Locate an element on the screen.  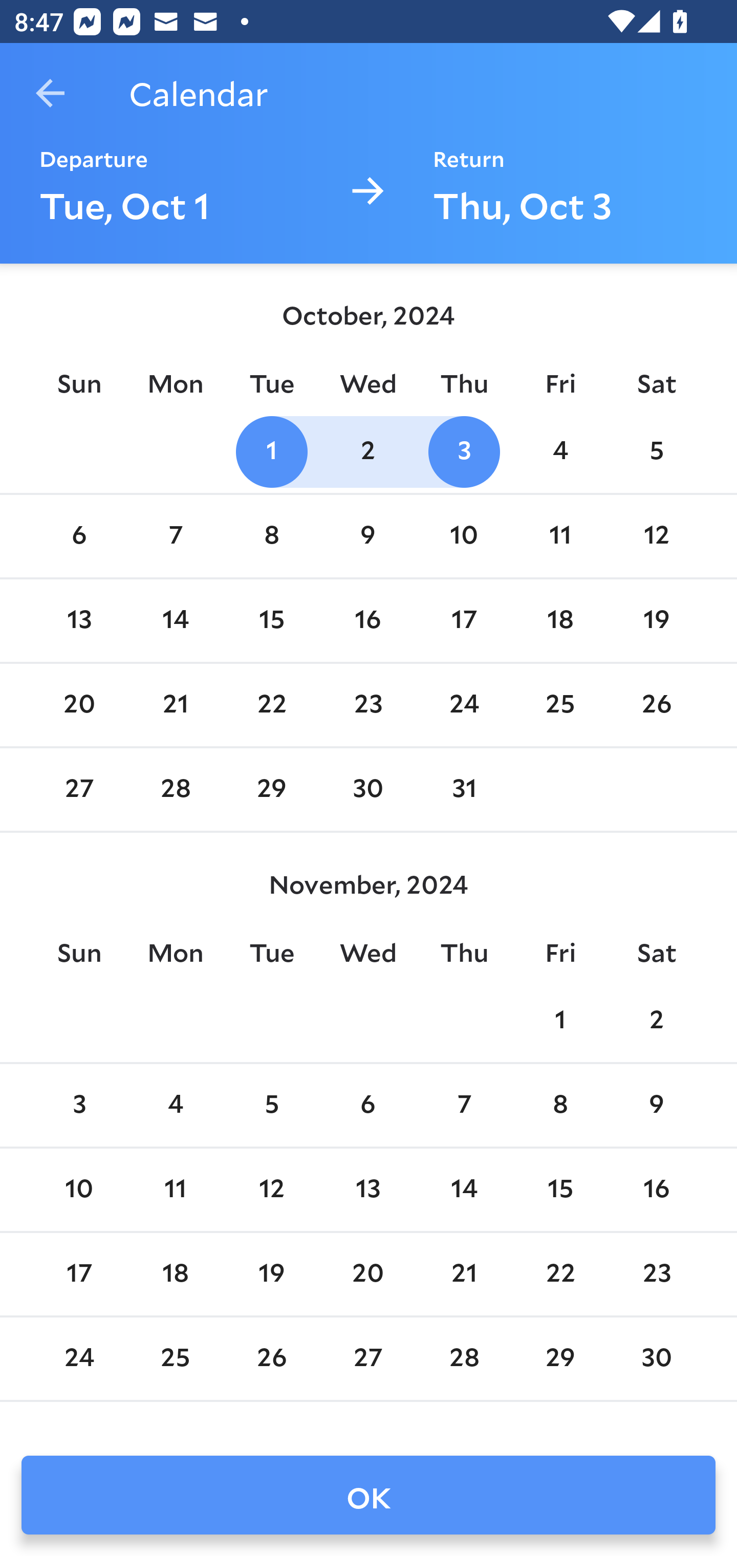
10 is located at coordinates (464, 536).